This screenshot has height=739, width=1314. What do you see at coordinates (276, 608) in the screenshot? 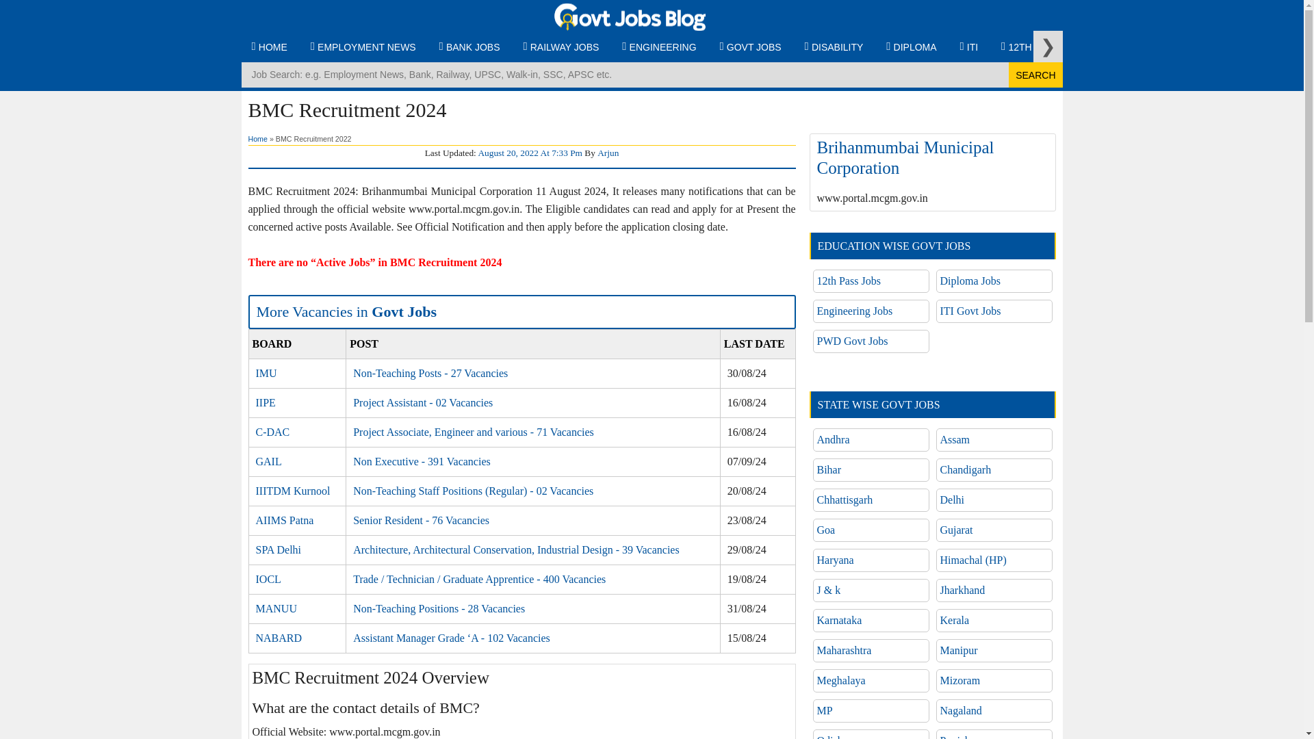
I see `MANUU` at bounding box center [276, 608].